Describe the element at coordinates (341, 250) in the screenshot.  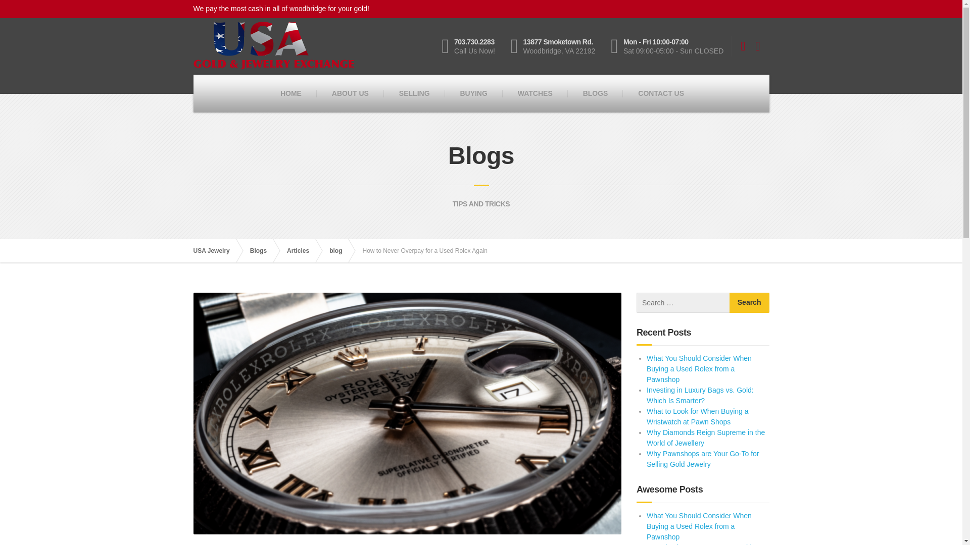
I see `blog` at that location.